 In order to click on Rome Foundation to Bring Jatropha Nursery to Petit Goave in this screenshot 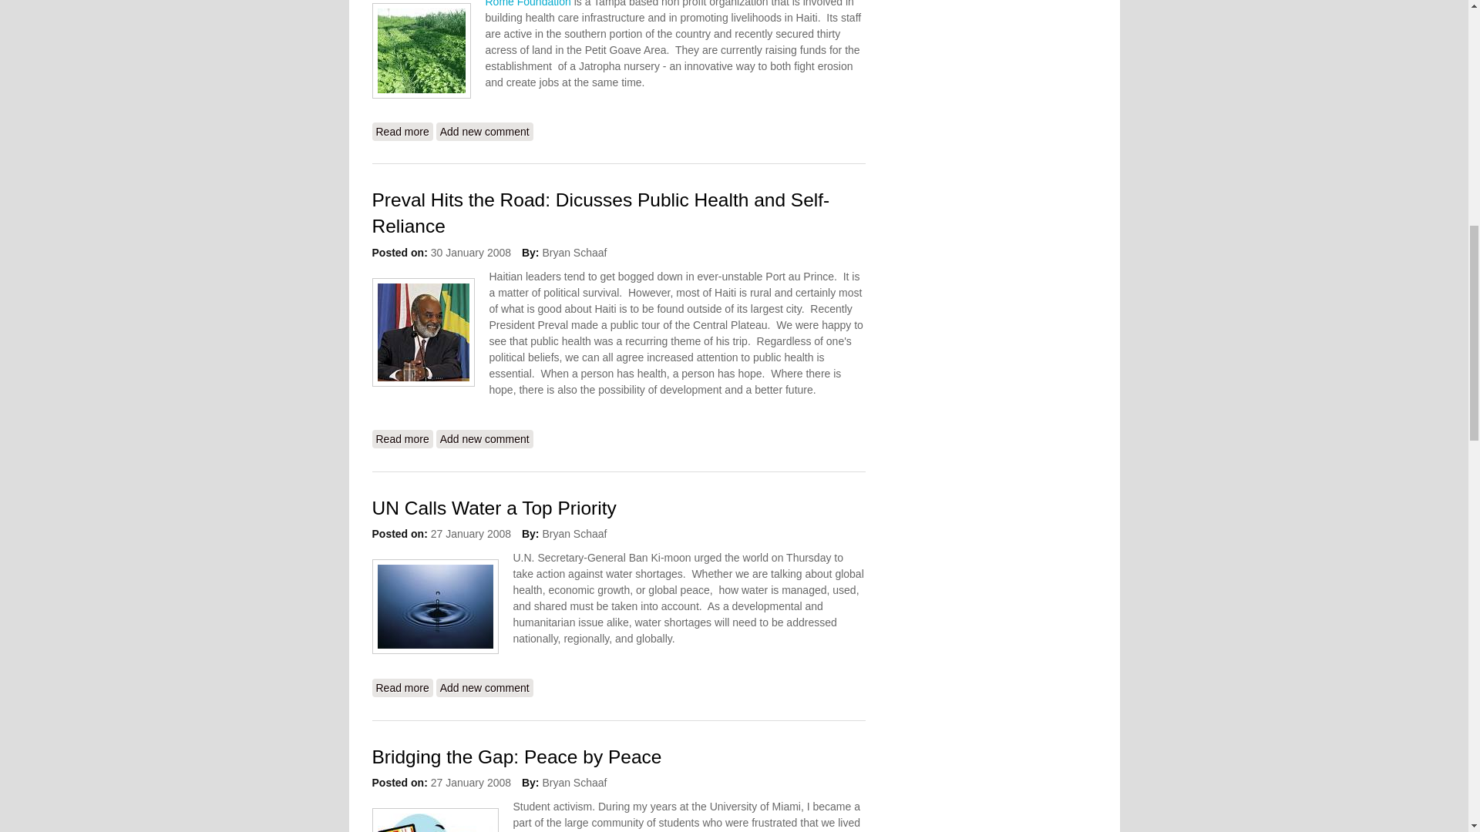, I will do `click(401, 131)`.